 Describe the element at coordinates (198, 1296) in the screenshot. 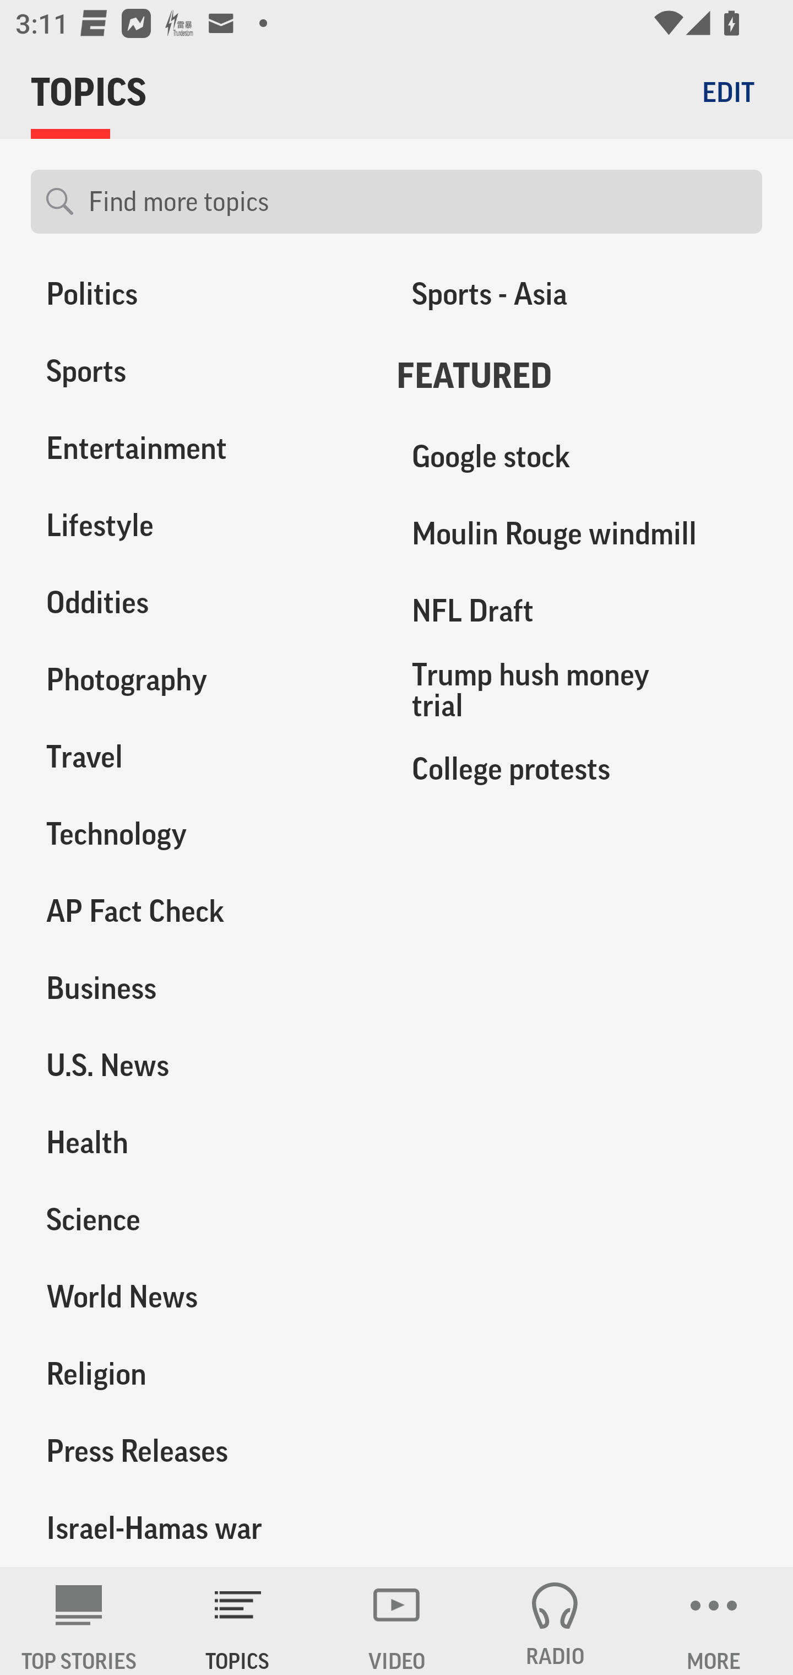

I see `World News` at that location.